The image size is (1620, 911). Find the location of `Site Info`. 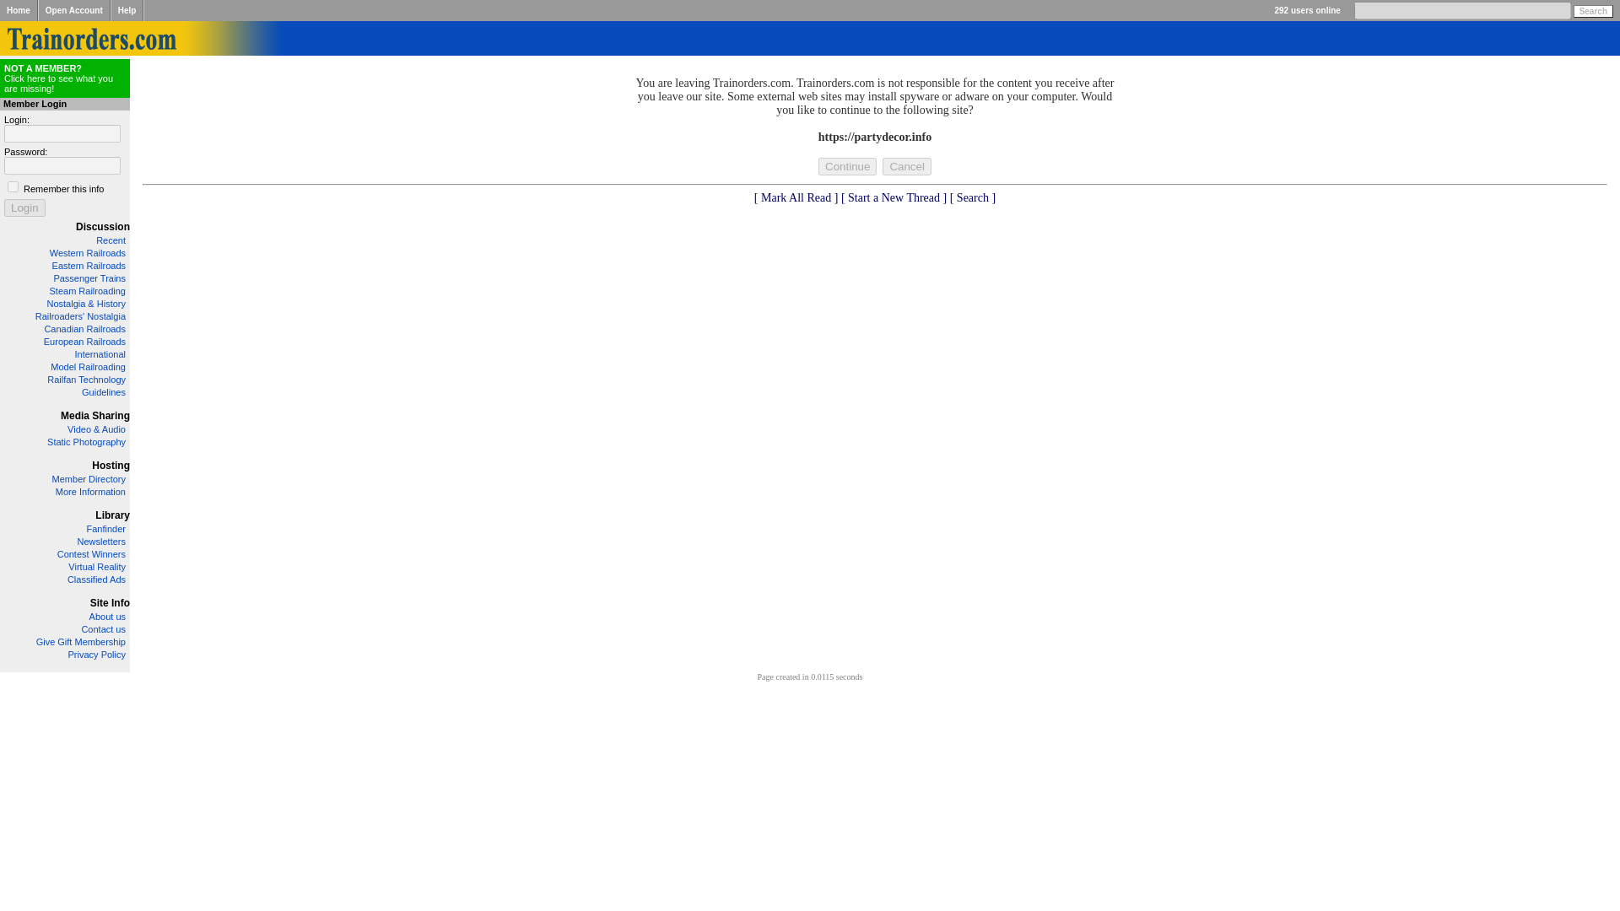

Site Info is located at coordinates (110, 603).